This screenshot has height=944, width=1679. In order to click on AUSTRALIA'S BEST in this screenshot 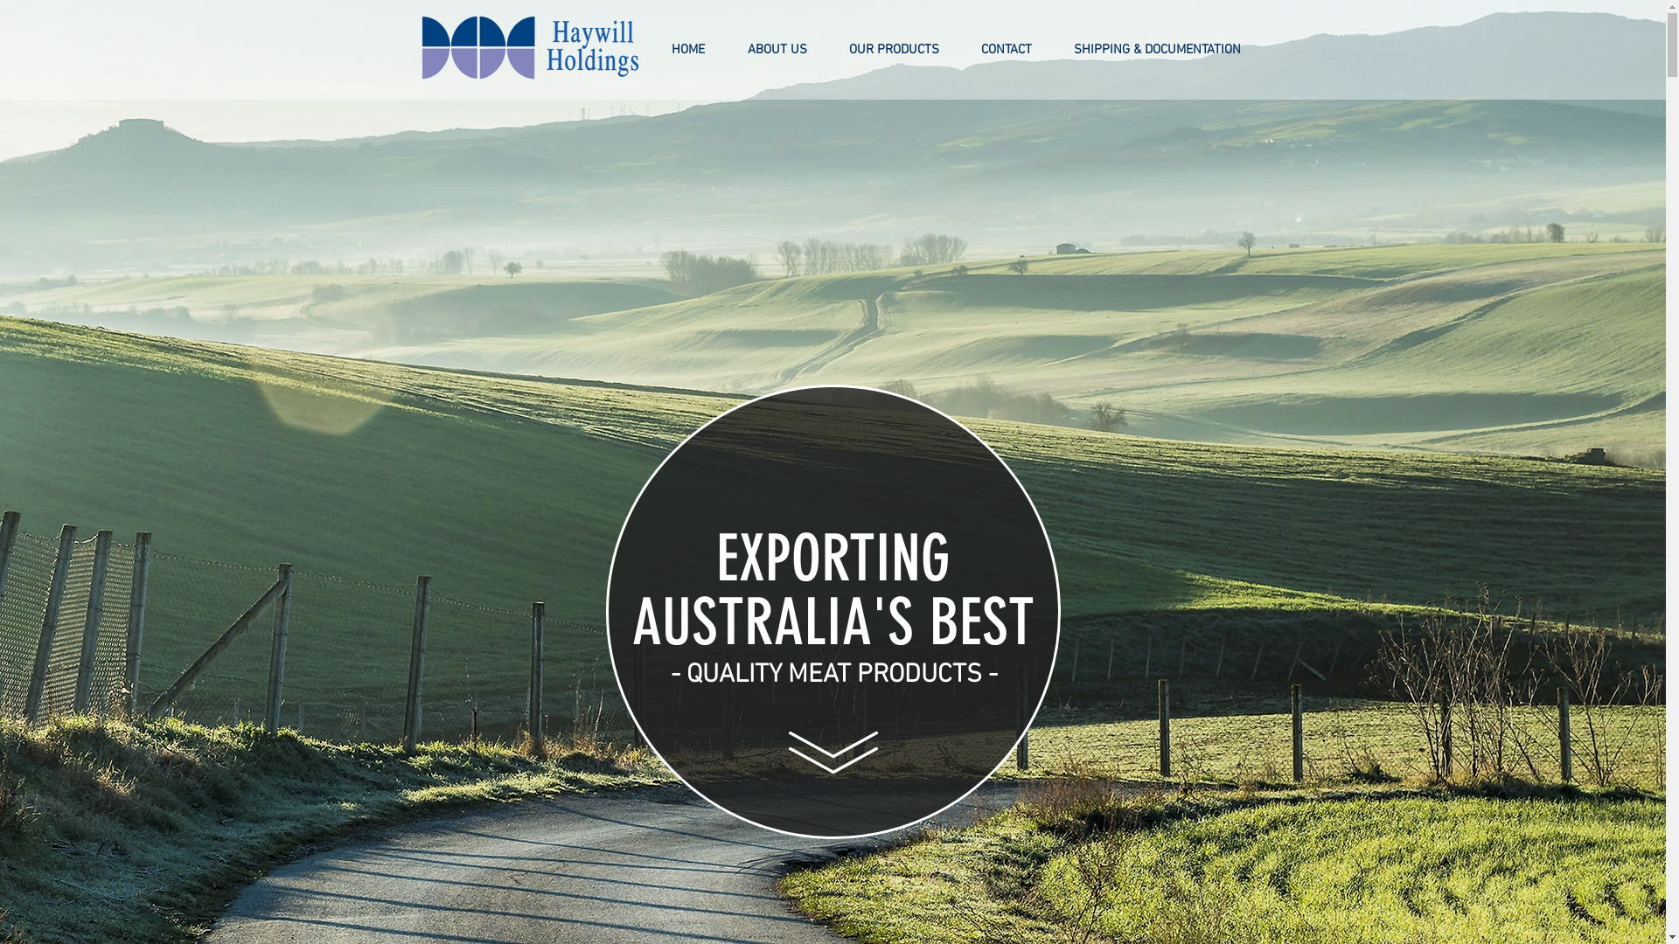, I will do `click(833, 622)`.